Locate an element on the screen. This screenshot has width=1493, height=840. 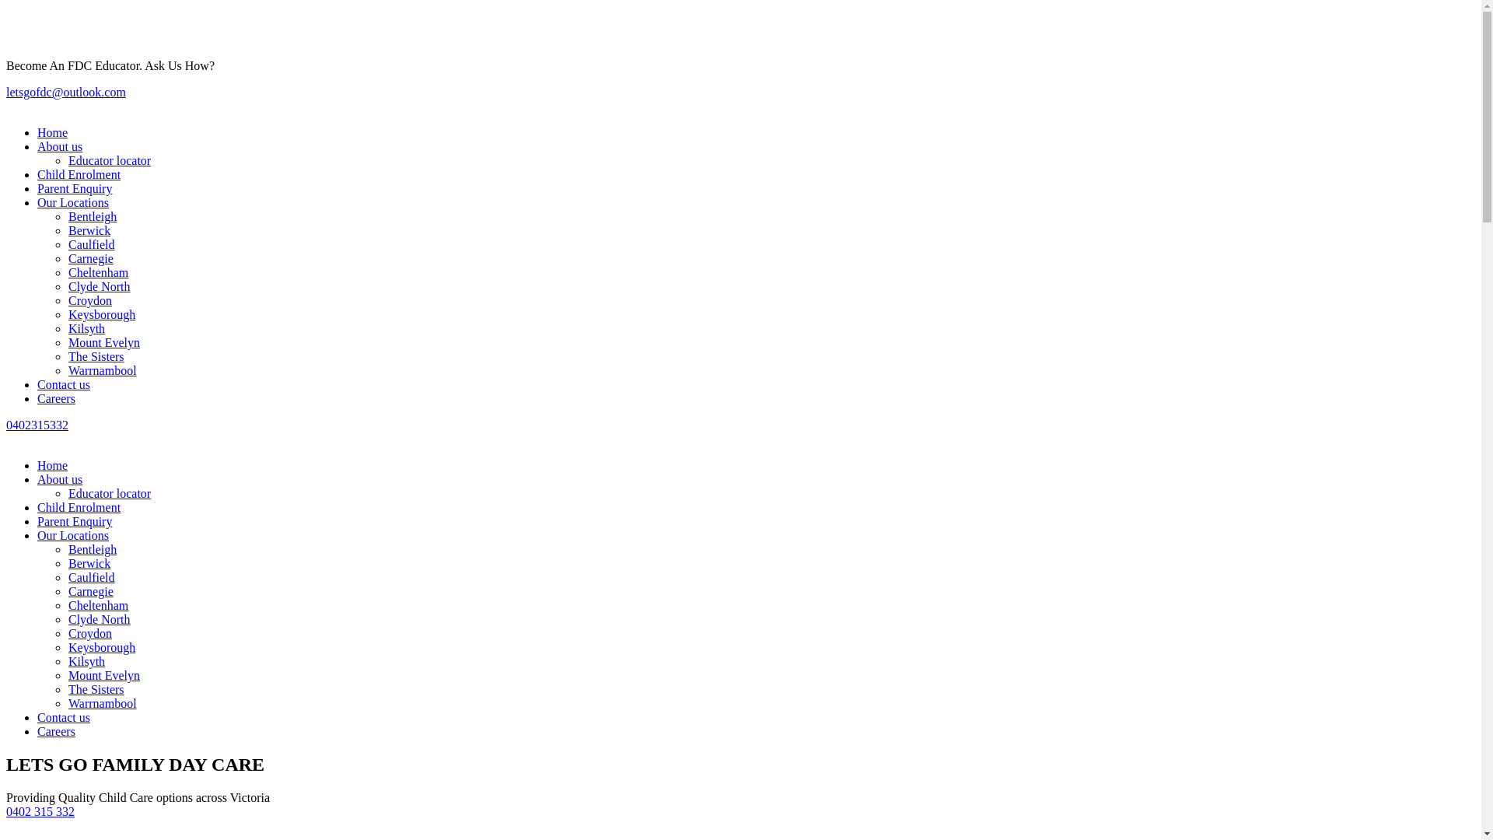
Berwick is located at coordinates (89, 230).